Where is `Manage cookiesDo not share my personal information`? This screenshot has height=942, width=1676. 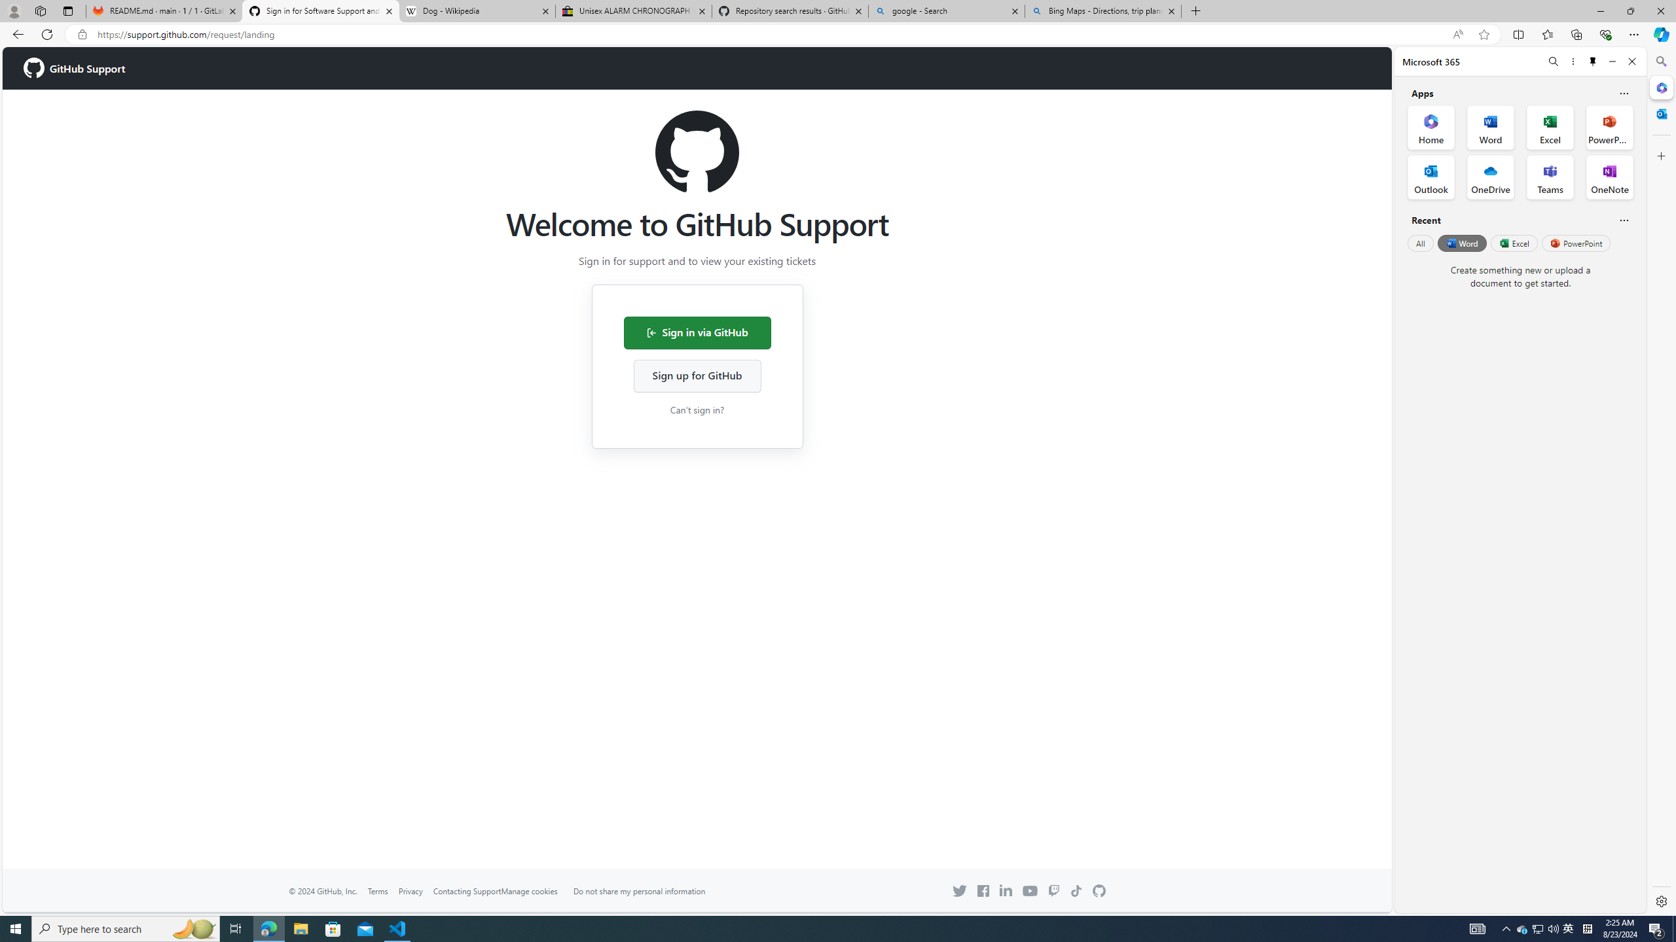
Manage cookiesDo not share my personal information is located at coordinates (610, 891).